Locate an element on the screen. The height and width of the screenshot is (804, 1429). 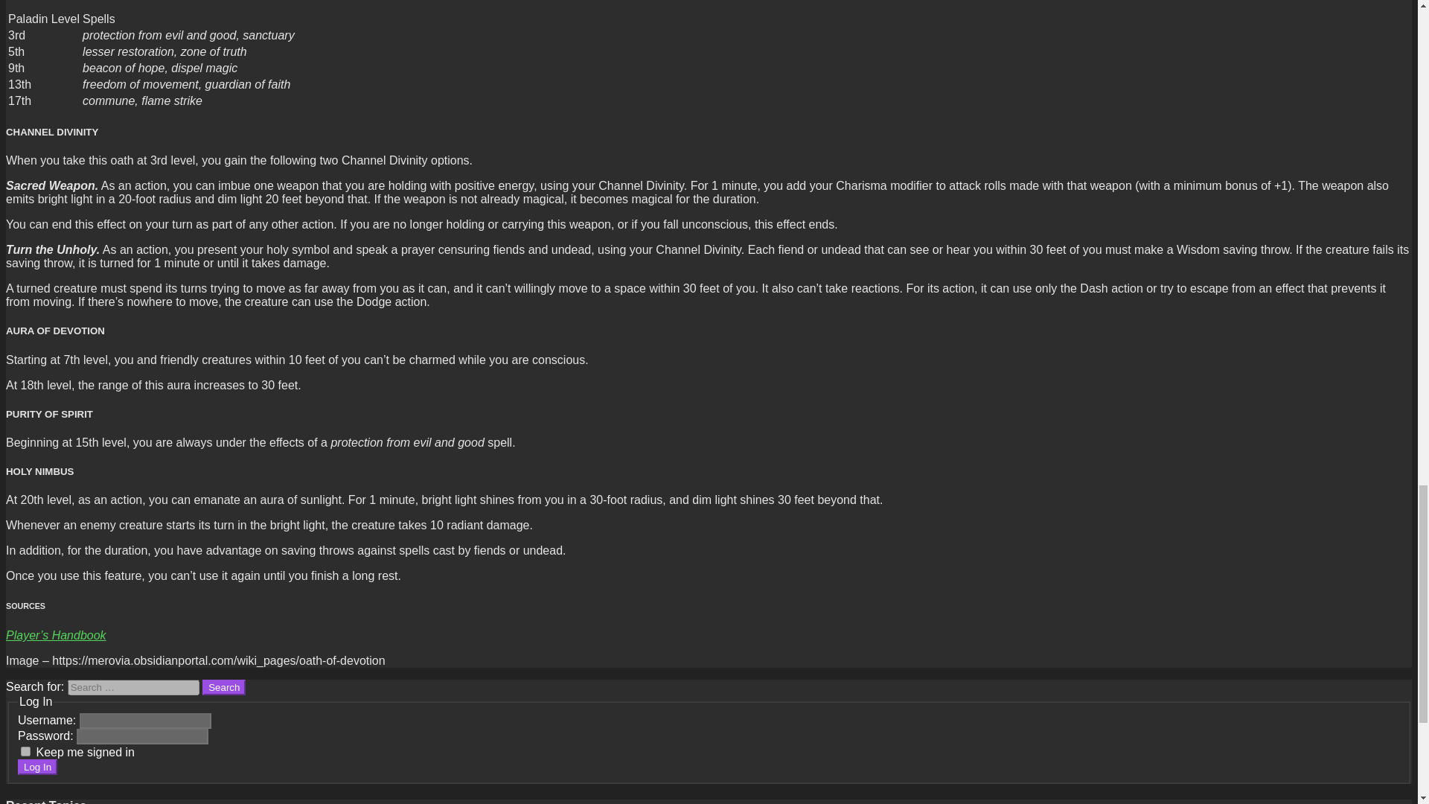
Search is located at coordinates (224, 687).